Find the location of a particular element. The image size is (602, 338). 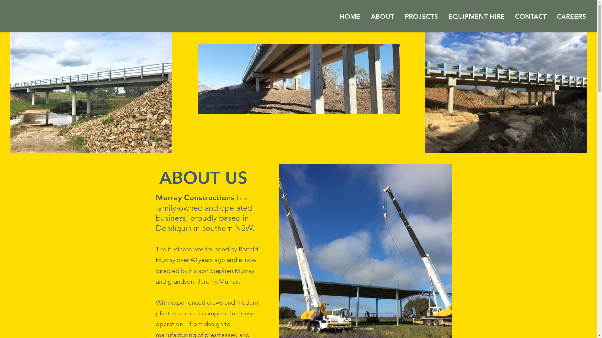

CONTACT is located at coordinates (531, 16).